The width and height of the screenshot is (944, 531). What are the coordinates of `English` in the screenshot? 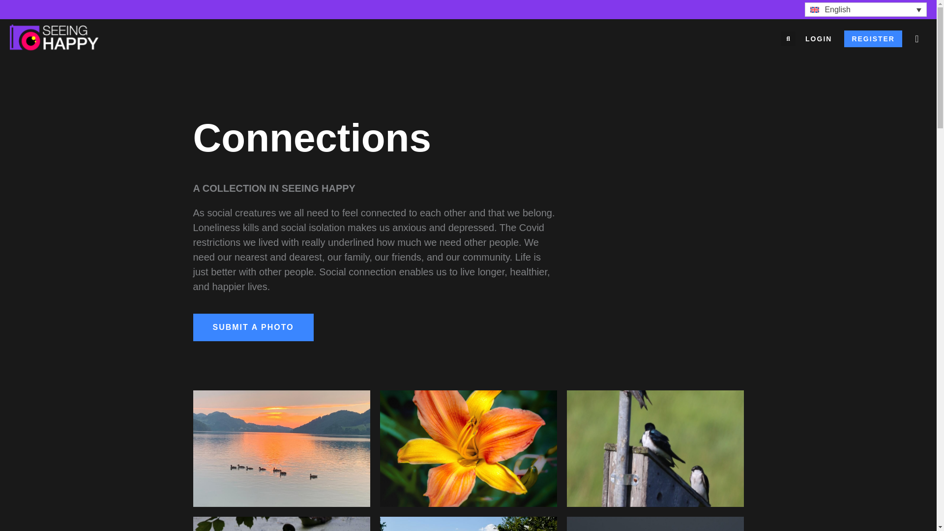 It's located at (866, 9).